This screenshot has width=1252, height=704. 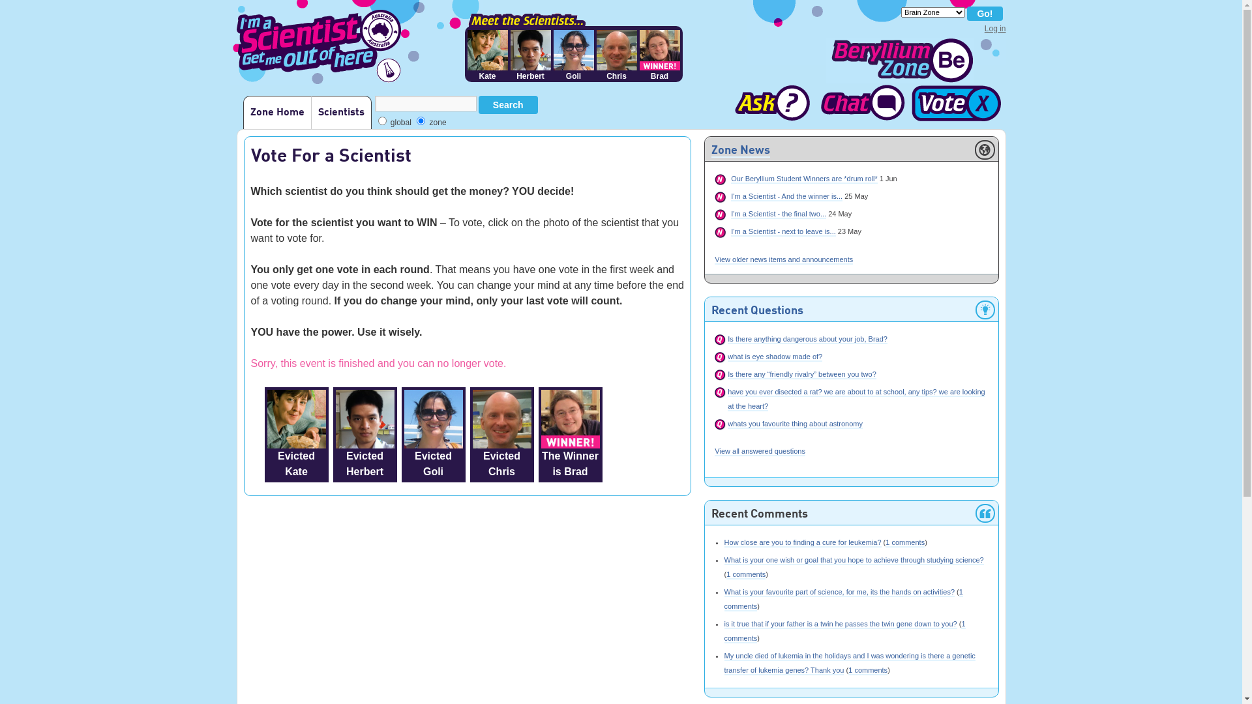 I want to click on I'm a Scientist - And the winner is..., so click(x=786, y=197).